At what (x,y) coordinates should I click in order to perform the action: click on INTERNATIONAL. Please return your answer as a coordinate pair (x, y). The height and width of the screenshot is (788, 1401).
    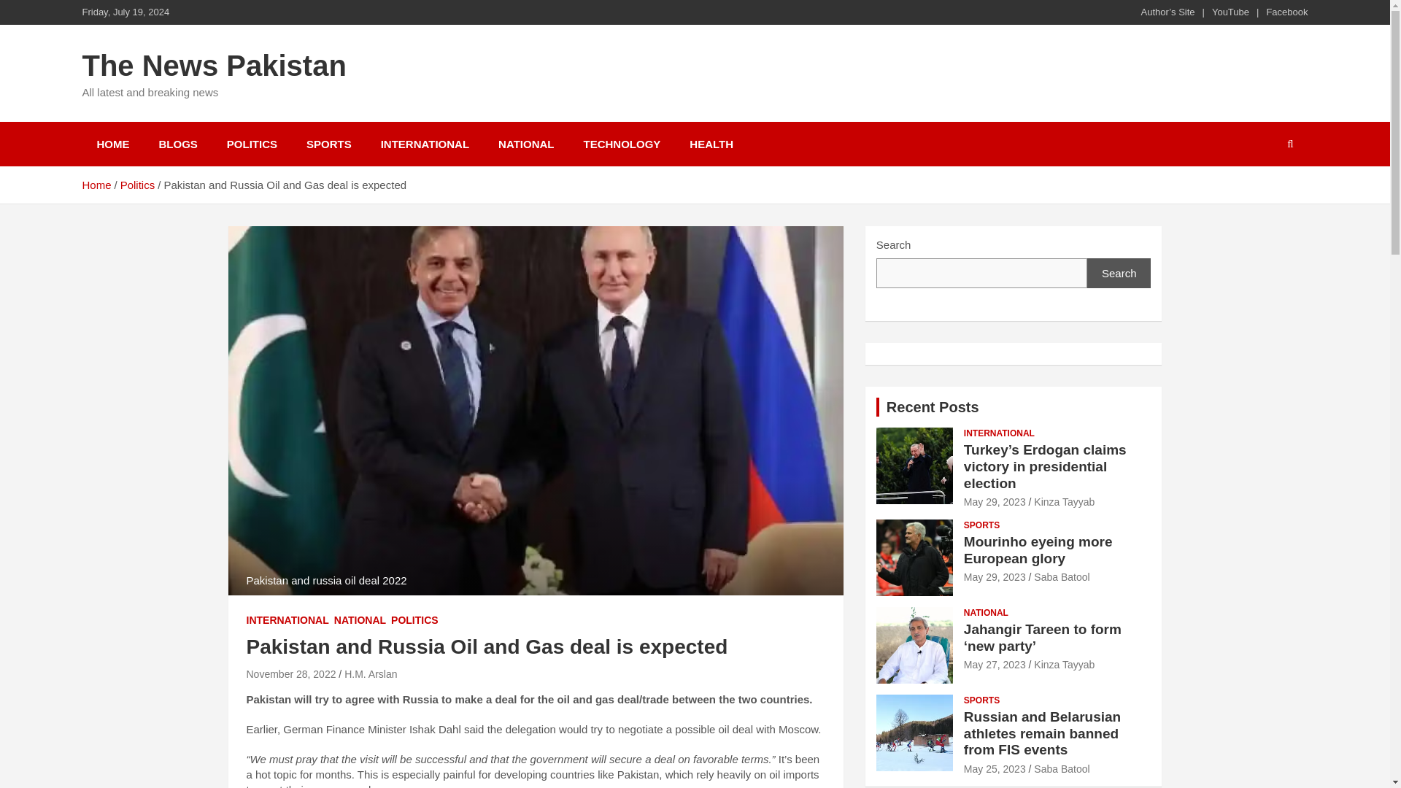
    Looking at the image, I should click on (287, 620).